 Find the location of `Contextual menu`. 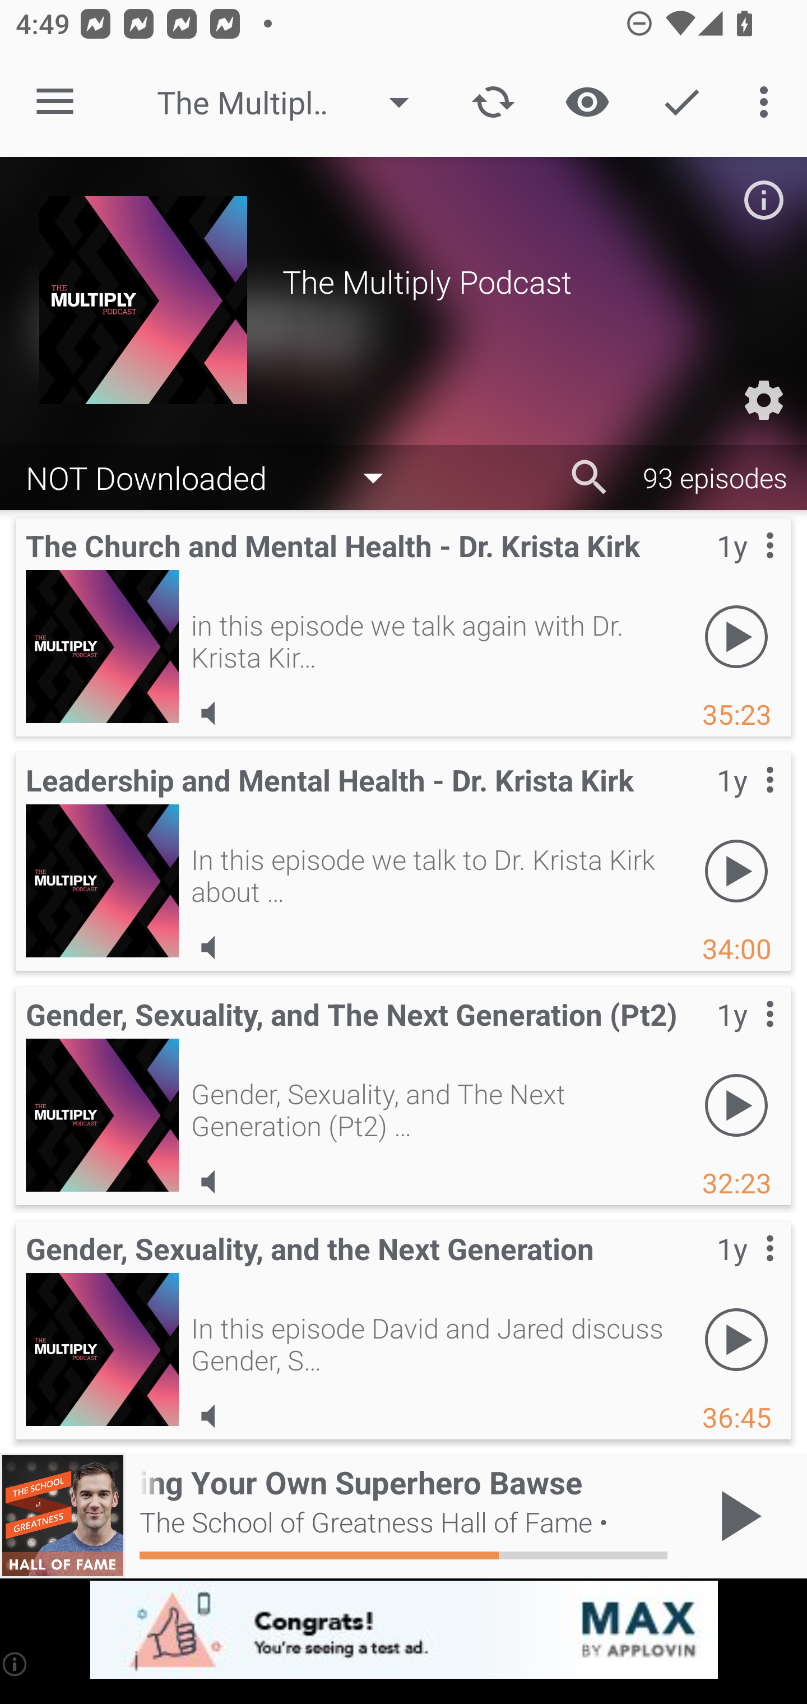

Contextual menu is located at coordinates (745, 568).